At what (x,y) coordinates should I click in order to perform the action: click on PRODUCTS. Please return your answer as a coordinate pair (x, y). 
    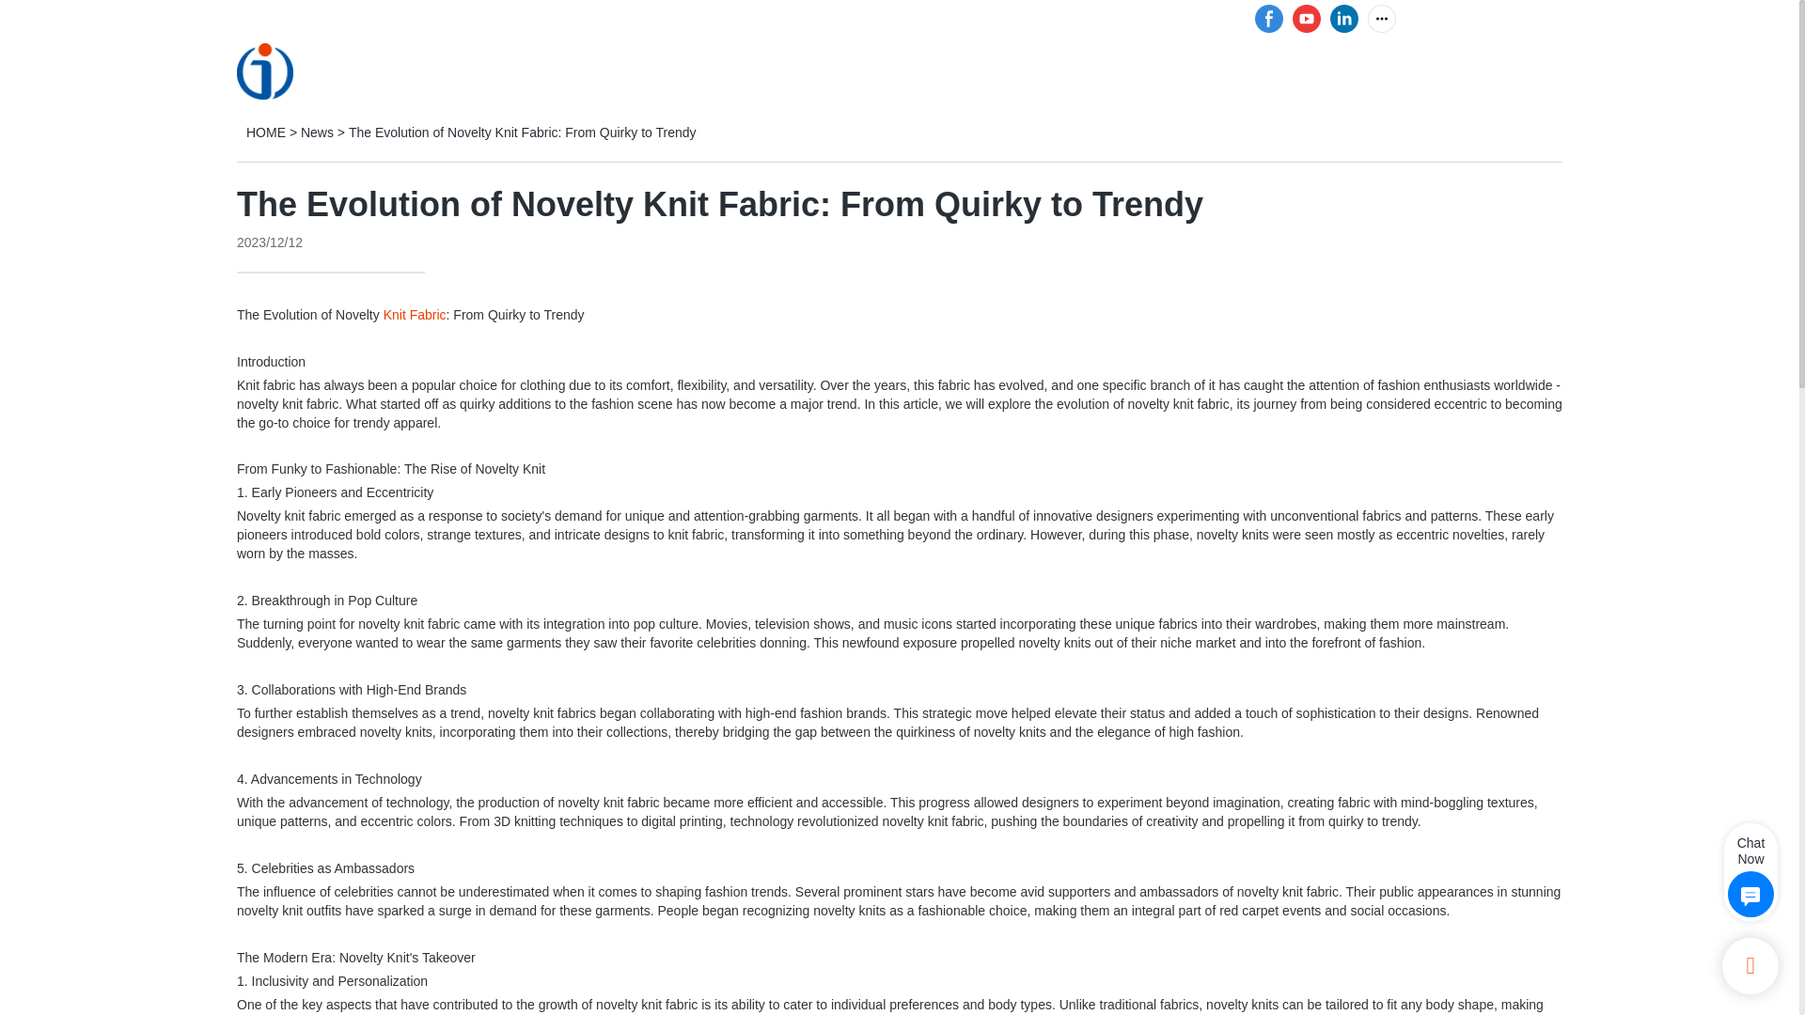
    Looking at the image, I should click on (746, 70).